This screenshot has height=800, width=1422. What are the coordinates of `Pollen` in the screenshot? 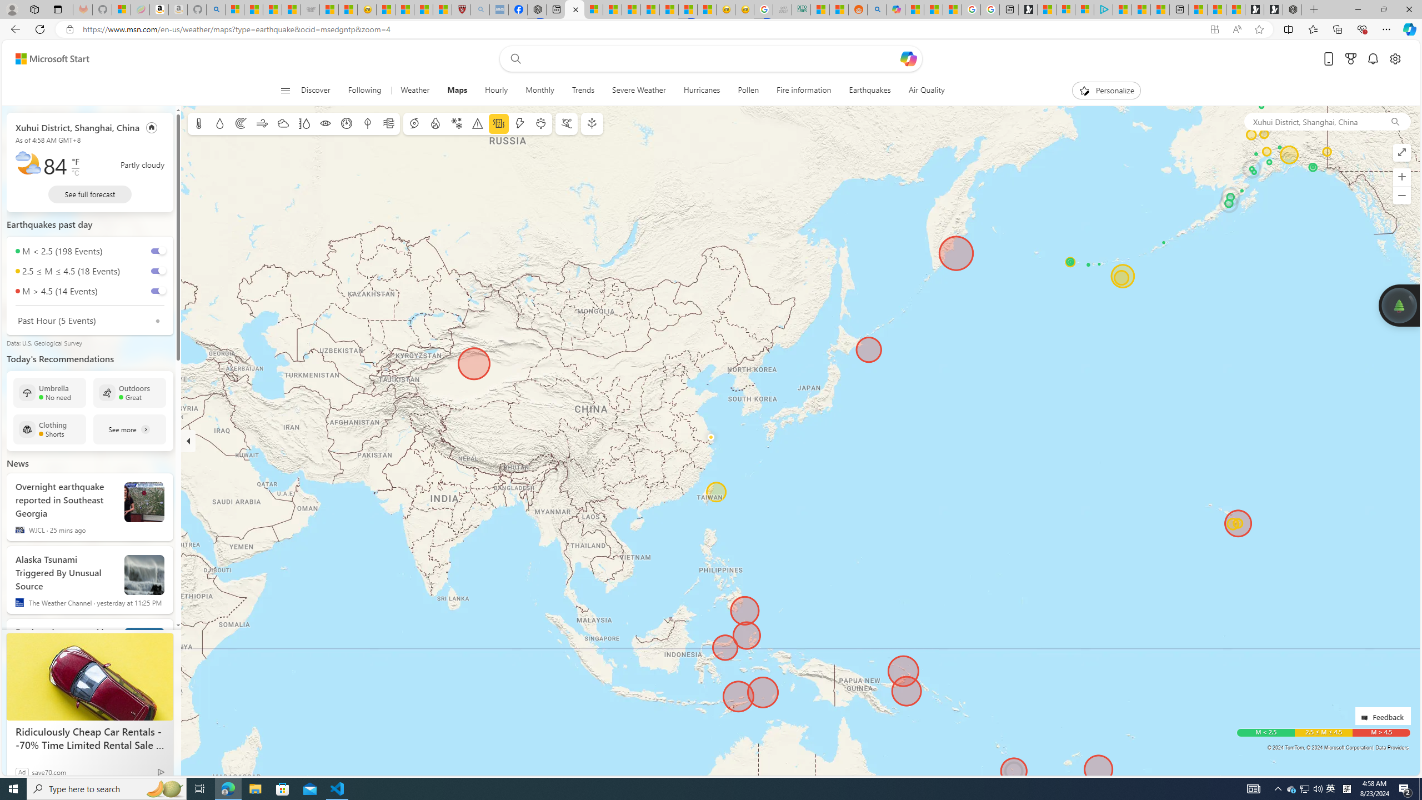 It's located at (748, 91).